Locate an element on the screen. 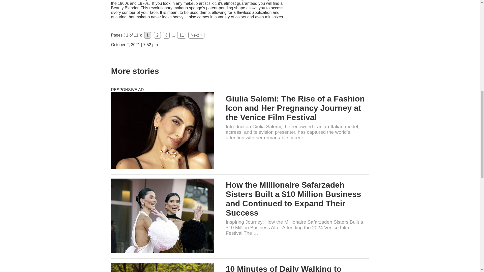 This screenshot has height=272, width=484. 3 is located at coordinates (166, 35).